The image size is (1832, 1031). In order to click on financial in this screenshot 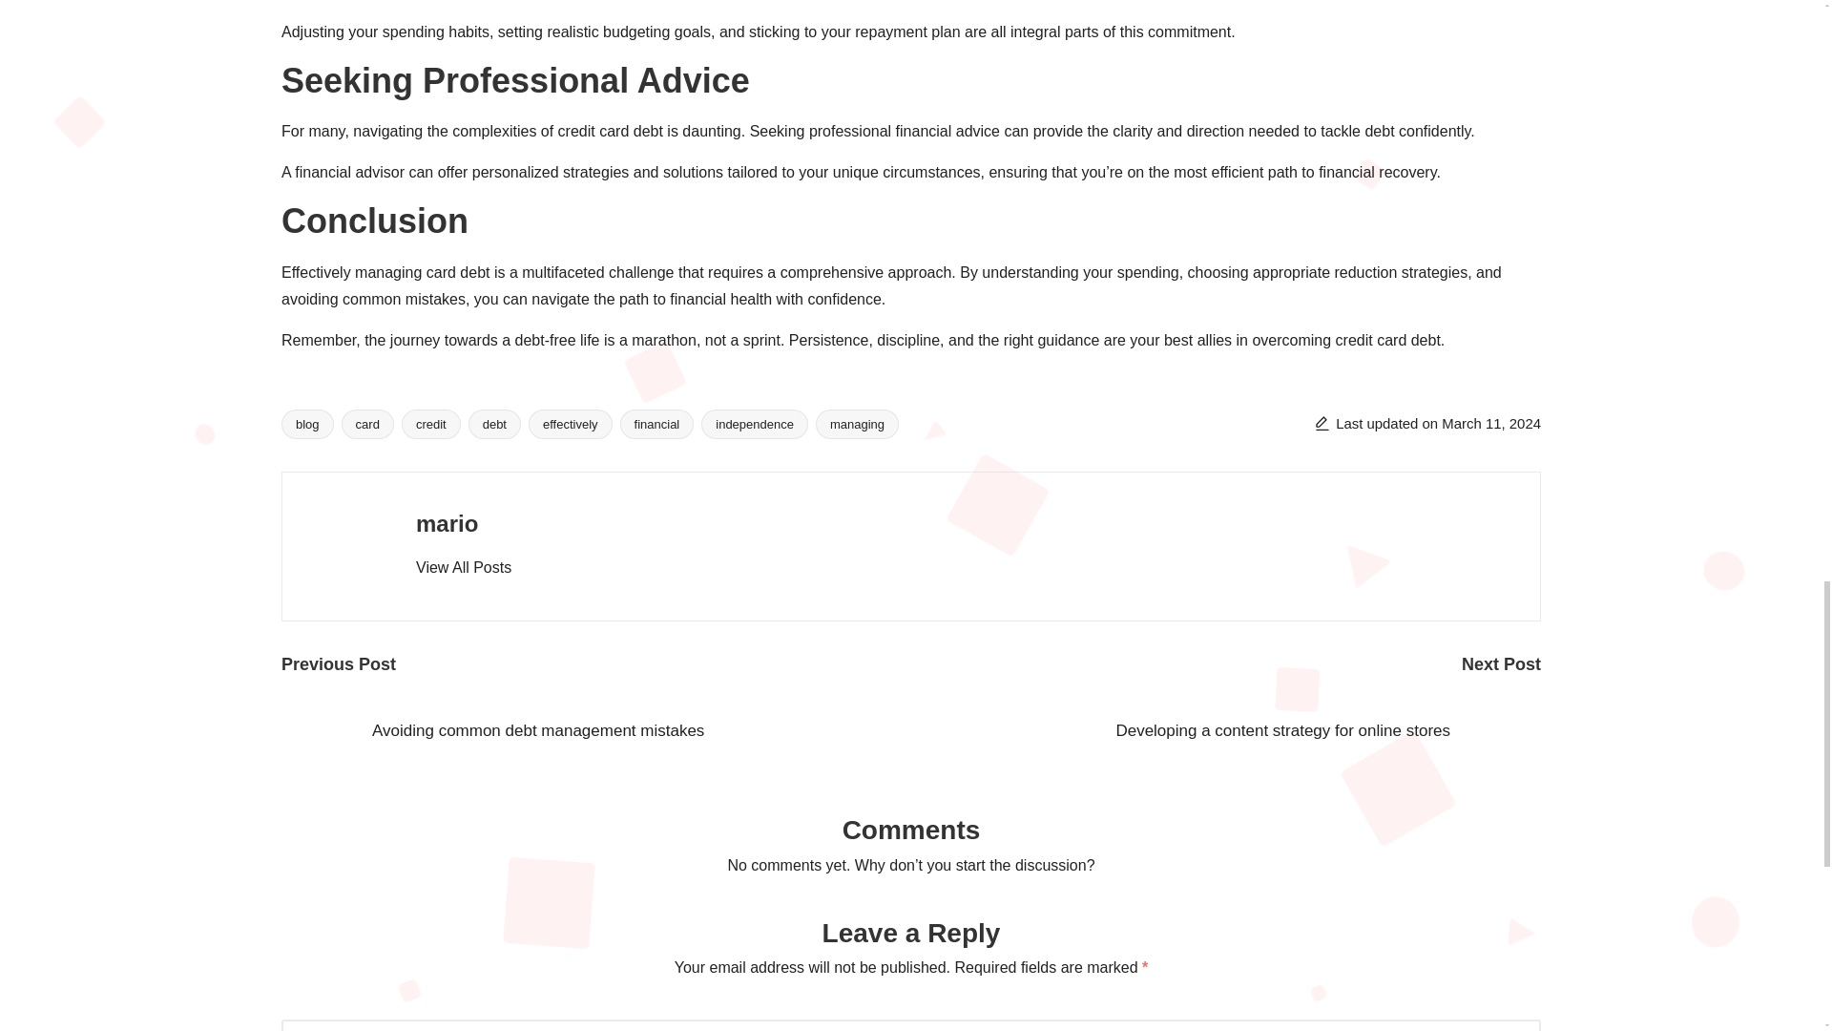, I will do `click(656, 423)`.